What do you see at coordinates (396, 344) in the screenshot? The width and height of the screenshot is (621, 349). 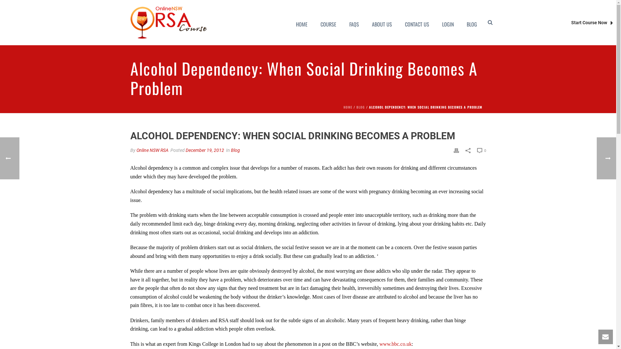 I see `www.bbc.co.uk` at bounding box center [396, 344].